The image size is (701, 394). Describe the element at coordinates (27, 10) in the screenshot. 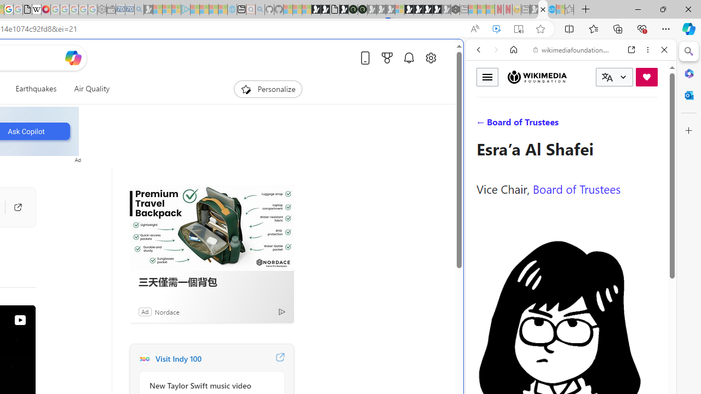

I see `google_privacy_policy_zh-CN.pdf` at that location.